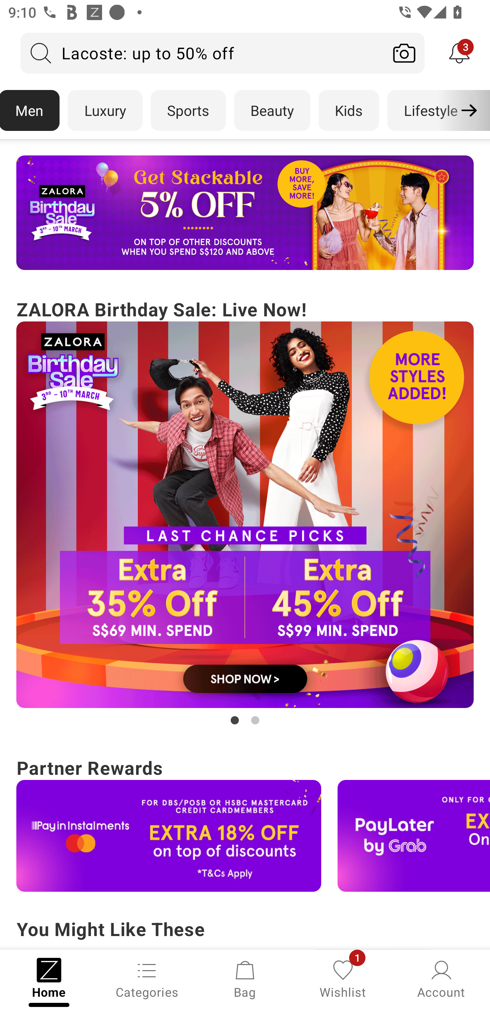  I want to click on Campaign banner, so click(169, 836).